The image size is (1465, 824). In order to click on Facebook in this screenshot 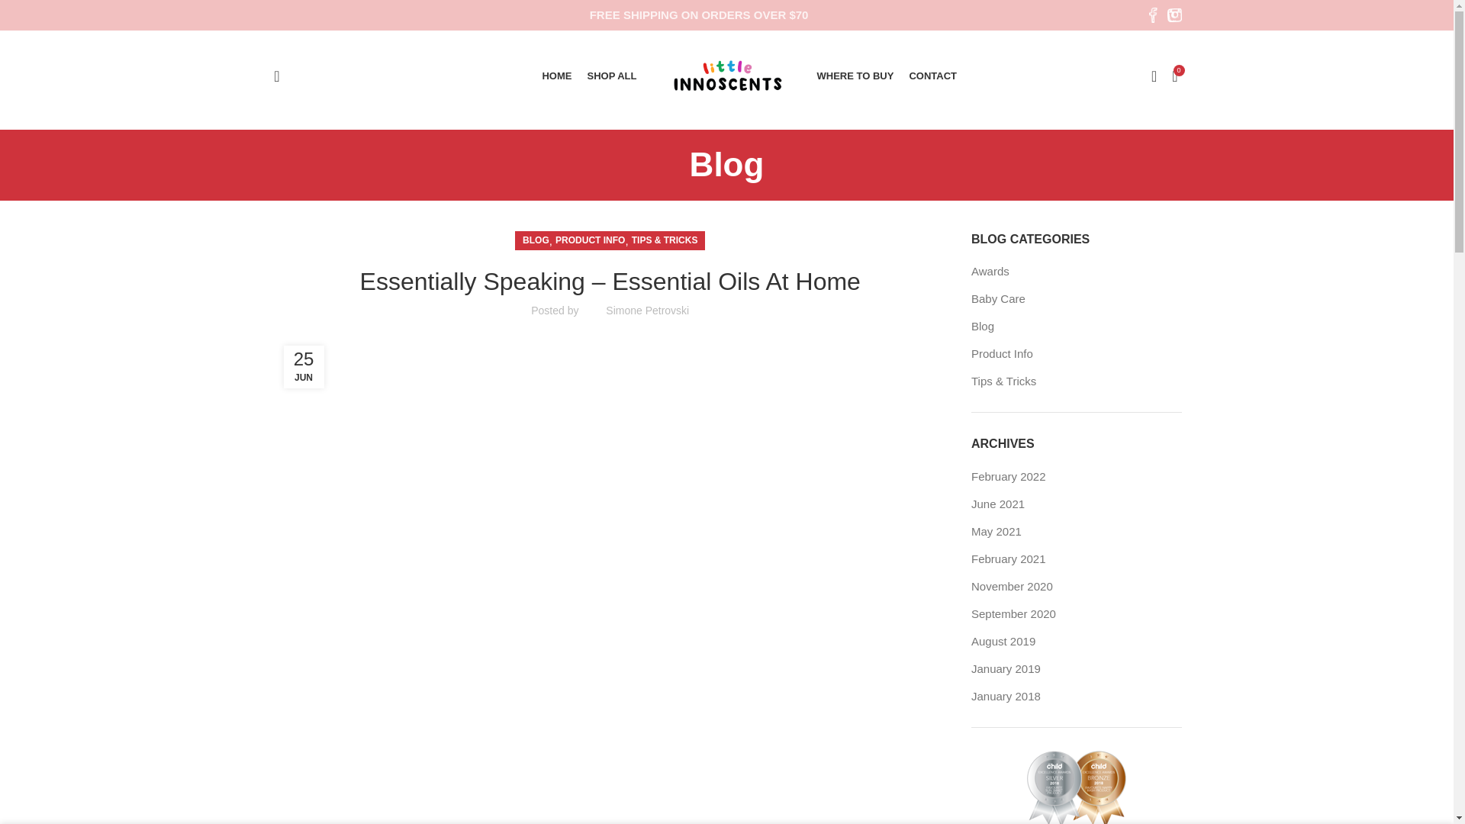, I will do `click(1151, 15)`.